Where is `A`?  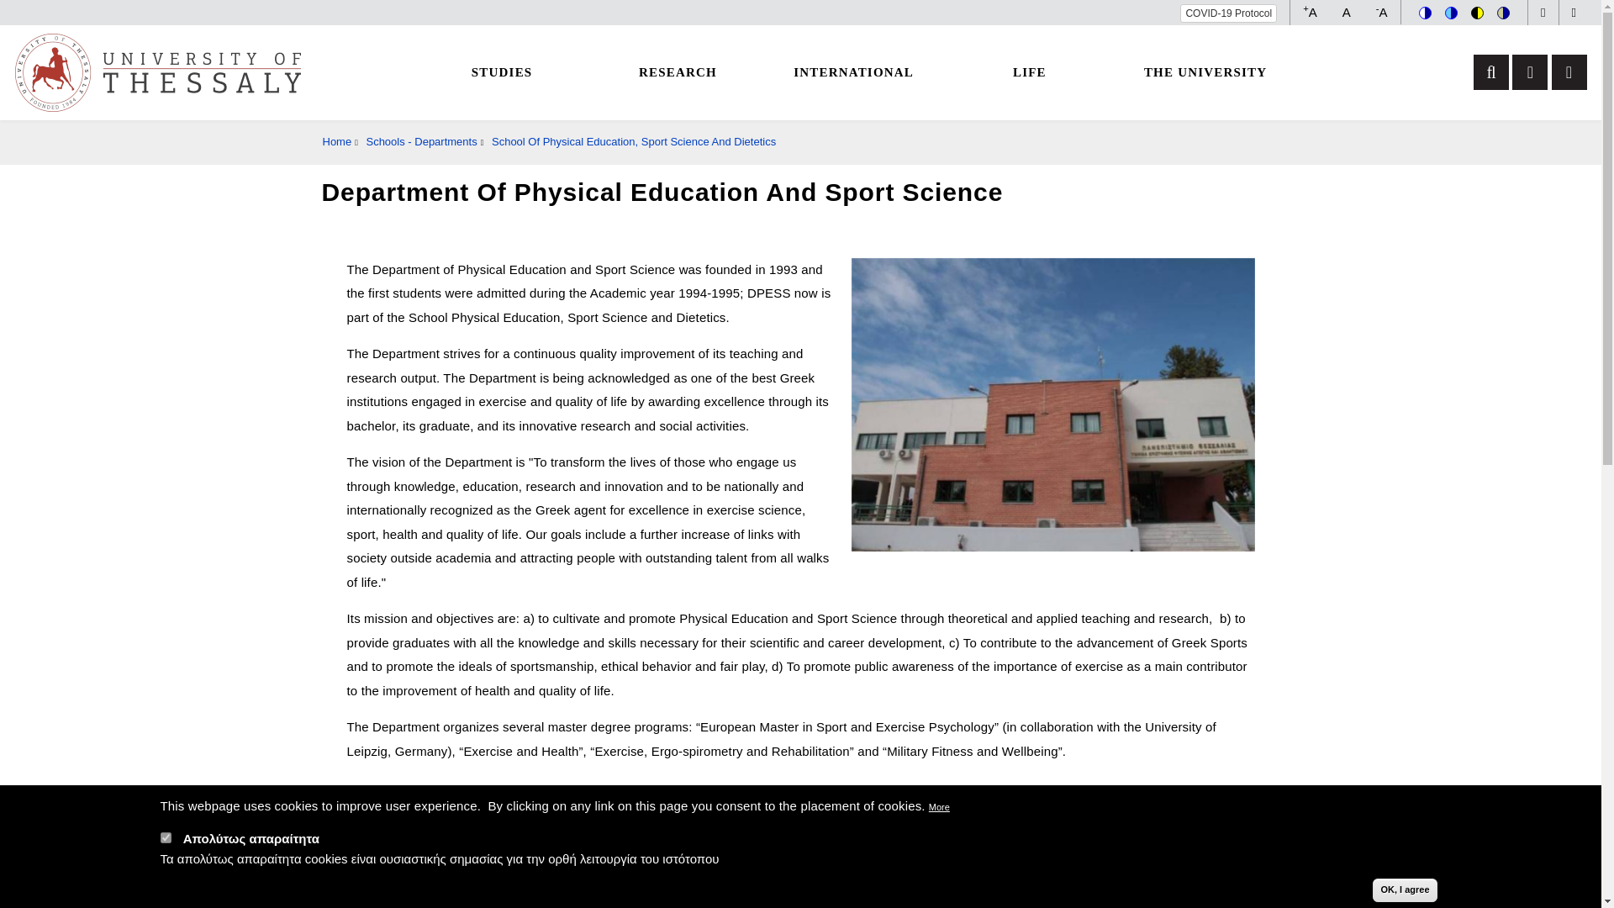
A is located at coordinates (1347, 13).